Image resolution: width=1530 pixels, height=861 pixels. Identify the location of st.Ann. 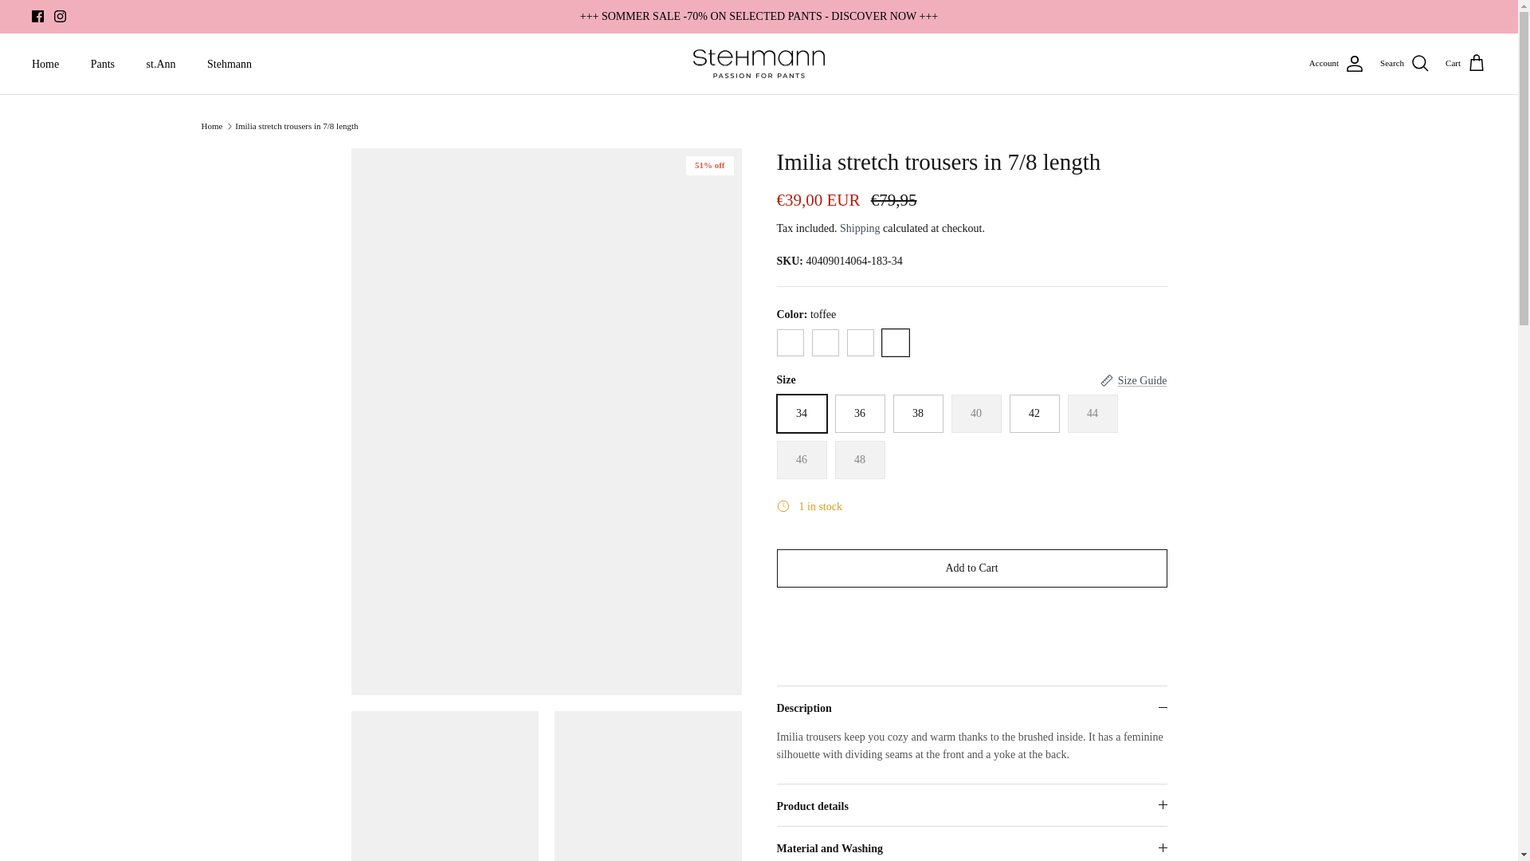
(161, 64).